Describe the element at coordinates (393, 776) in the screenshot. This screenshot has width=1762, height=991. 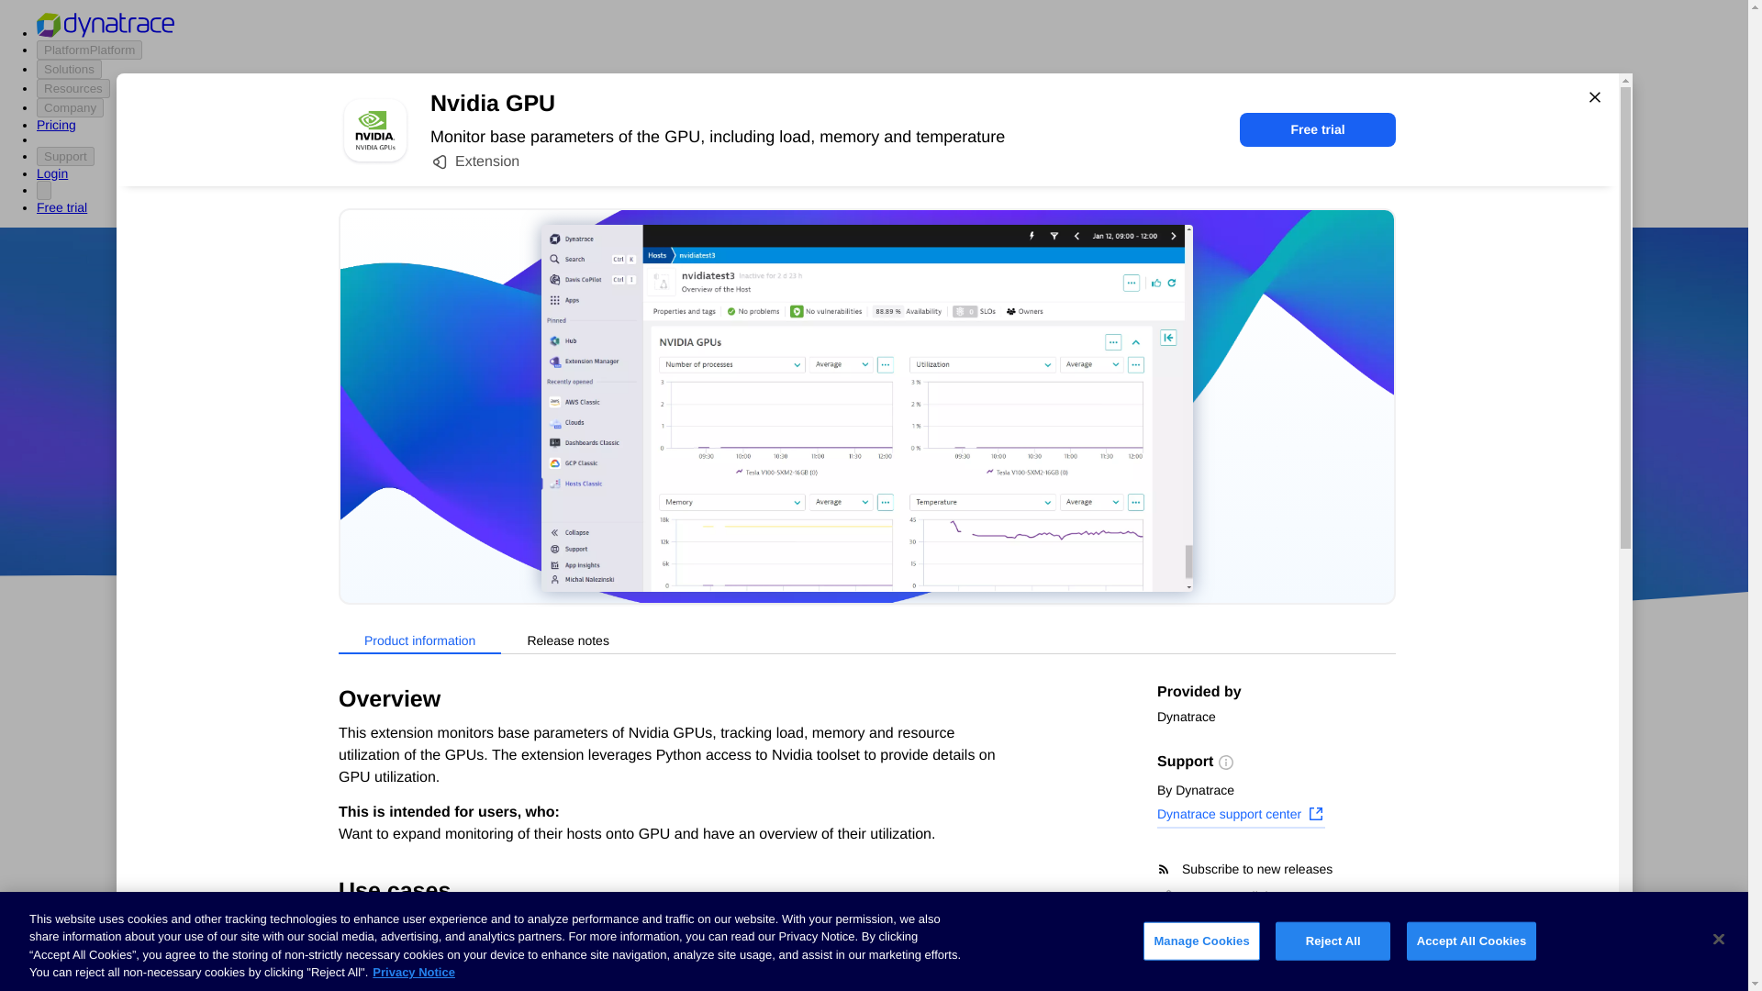
I see `Get data into Dynatrace` at that location.